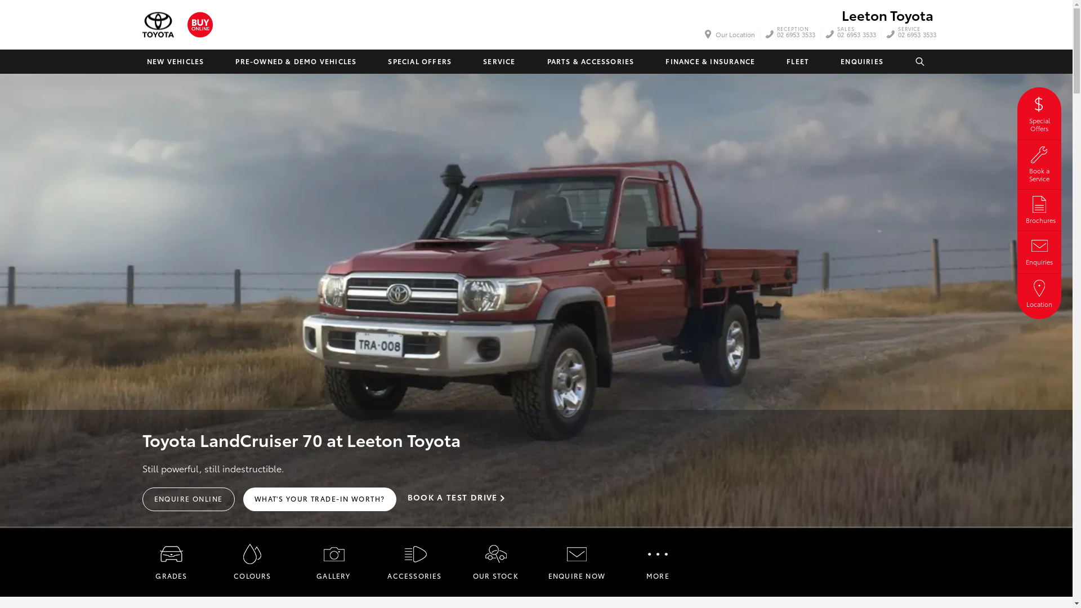  Describe the element at coordinates (918, 34) in the screenshot. I see `SERVICE
02 6953 3533` at that location.